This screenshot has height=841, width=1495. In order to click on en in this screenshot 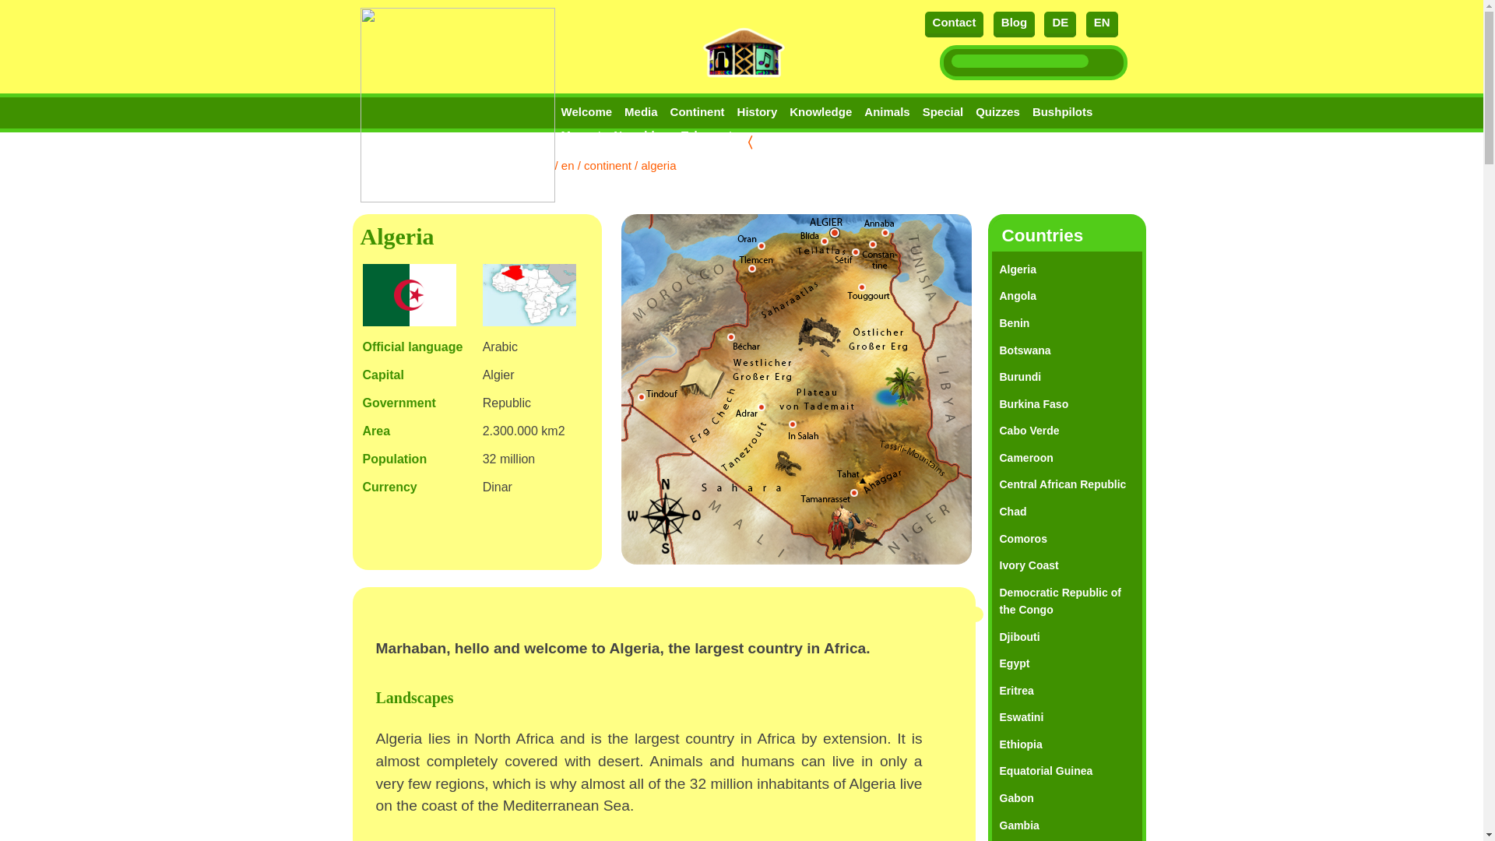, I will do `click(568, 165)`.